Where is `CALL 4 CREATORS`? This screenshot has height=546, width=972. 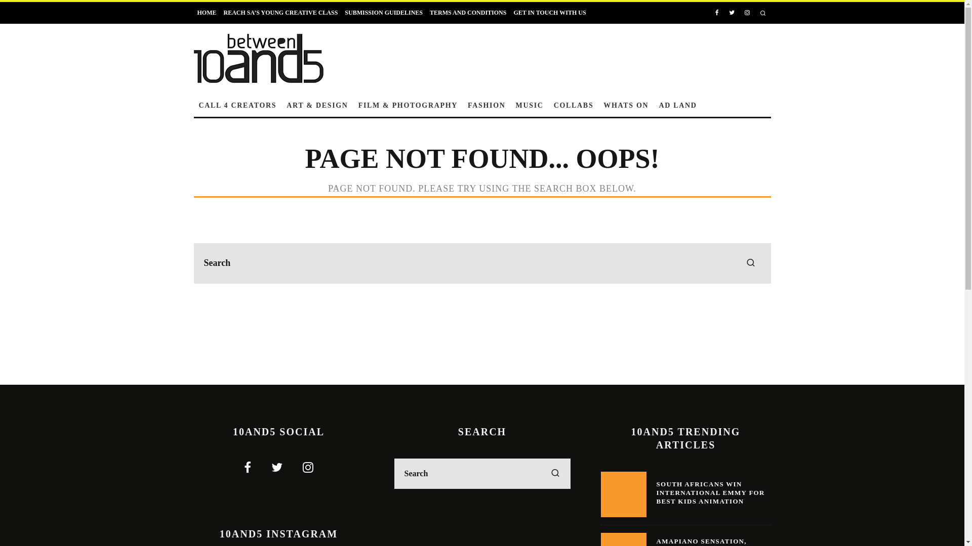
CALL 4 CREATORS is located at coordinates (237, 105).